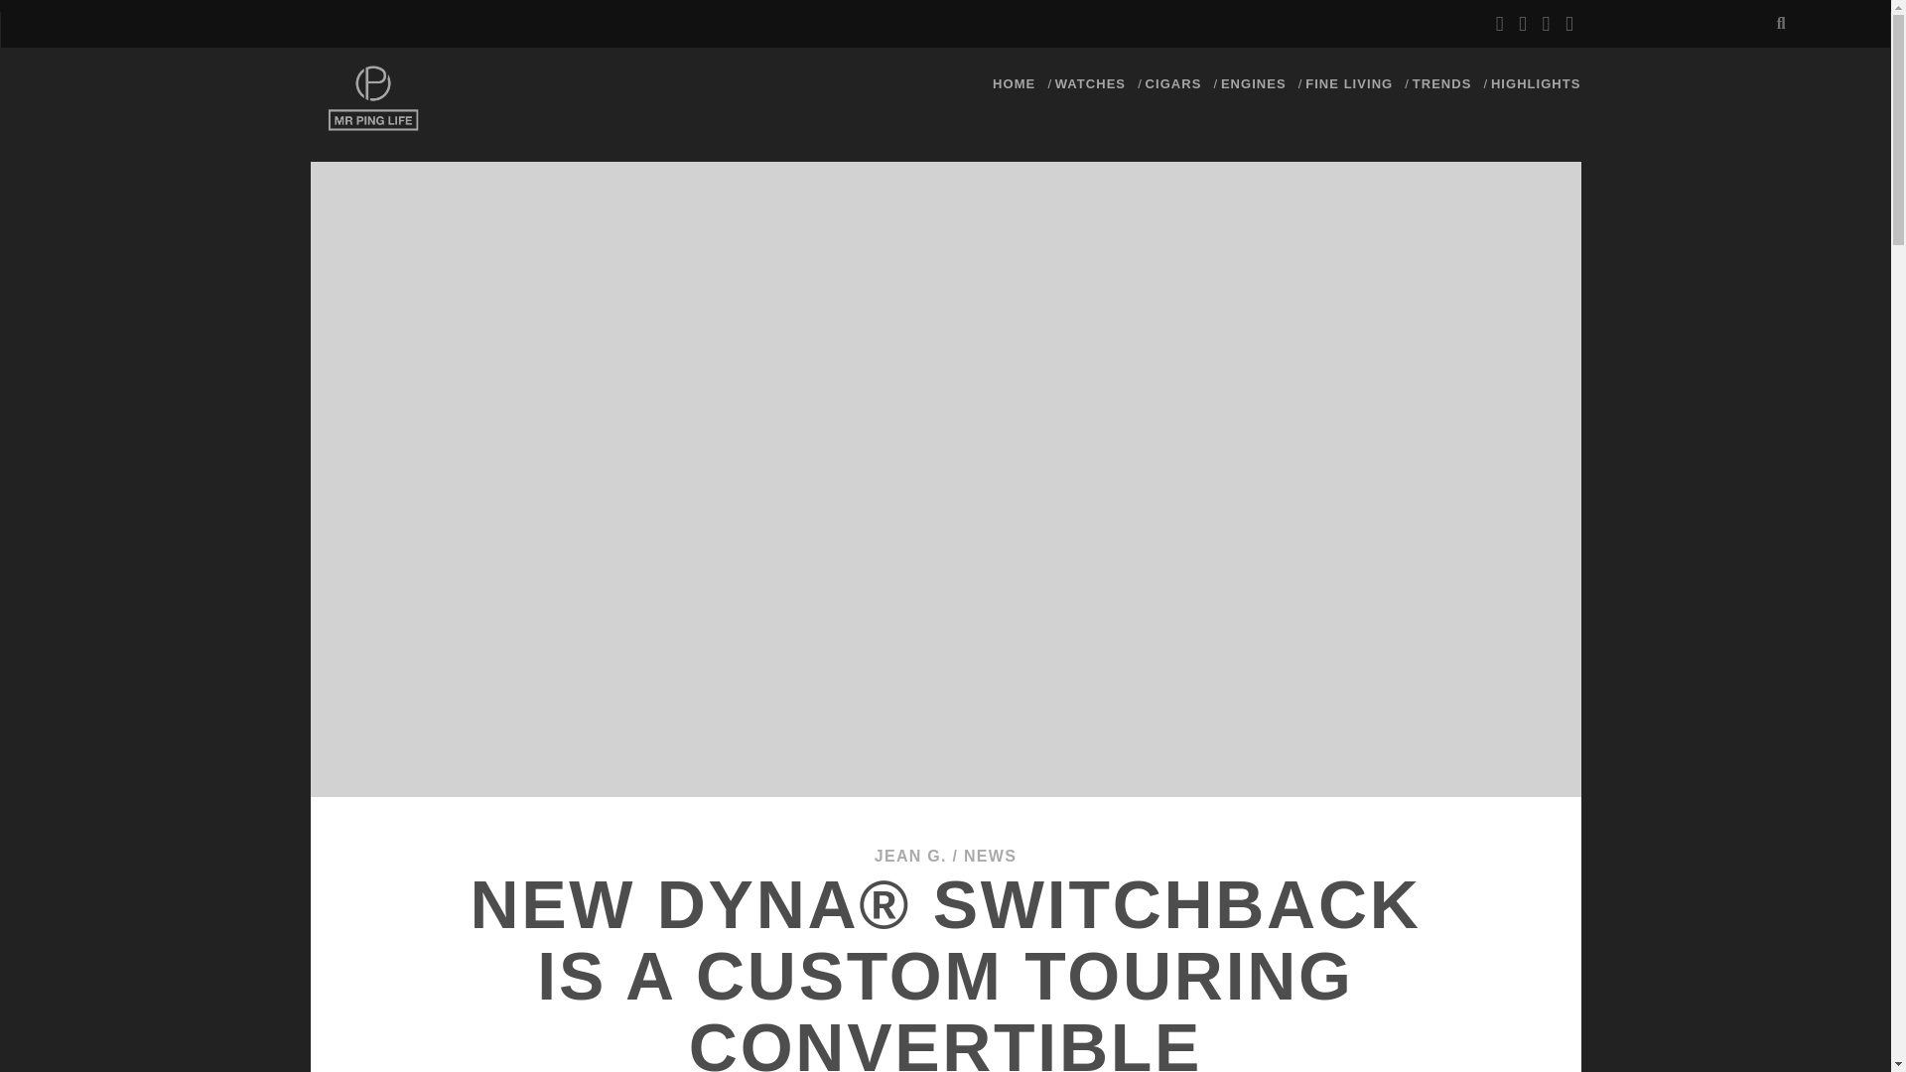 The image size is (1906, 1072). Describe the element at coordinates (990, 856) in the screenshot. I see `NEWS` at that location.